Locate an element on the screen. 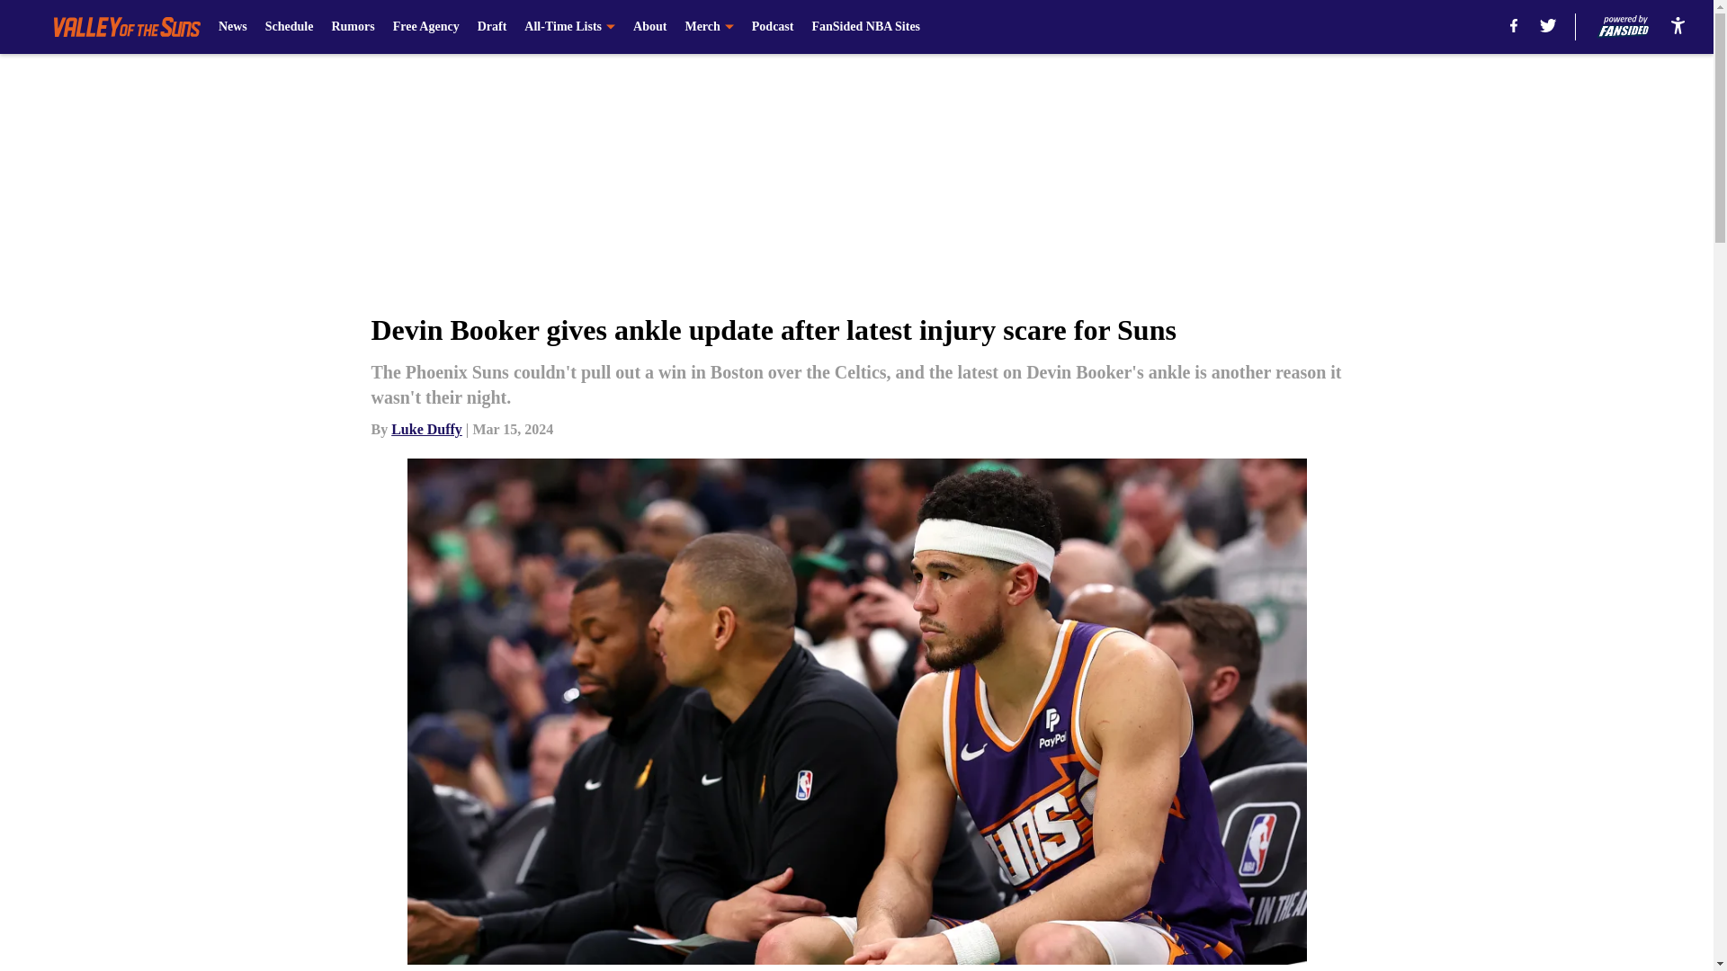  FanSided NBA Sites is located at coordinates (865, 27).